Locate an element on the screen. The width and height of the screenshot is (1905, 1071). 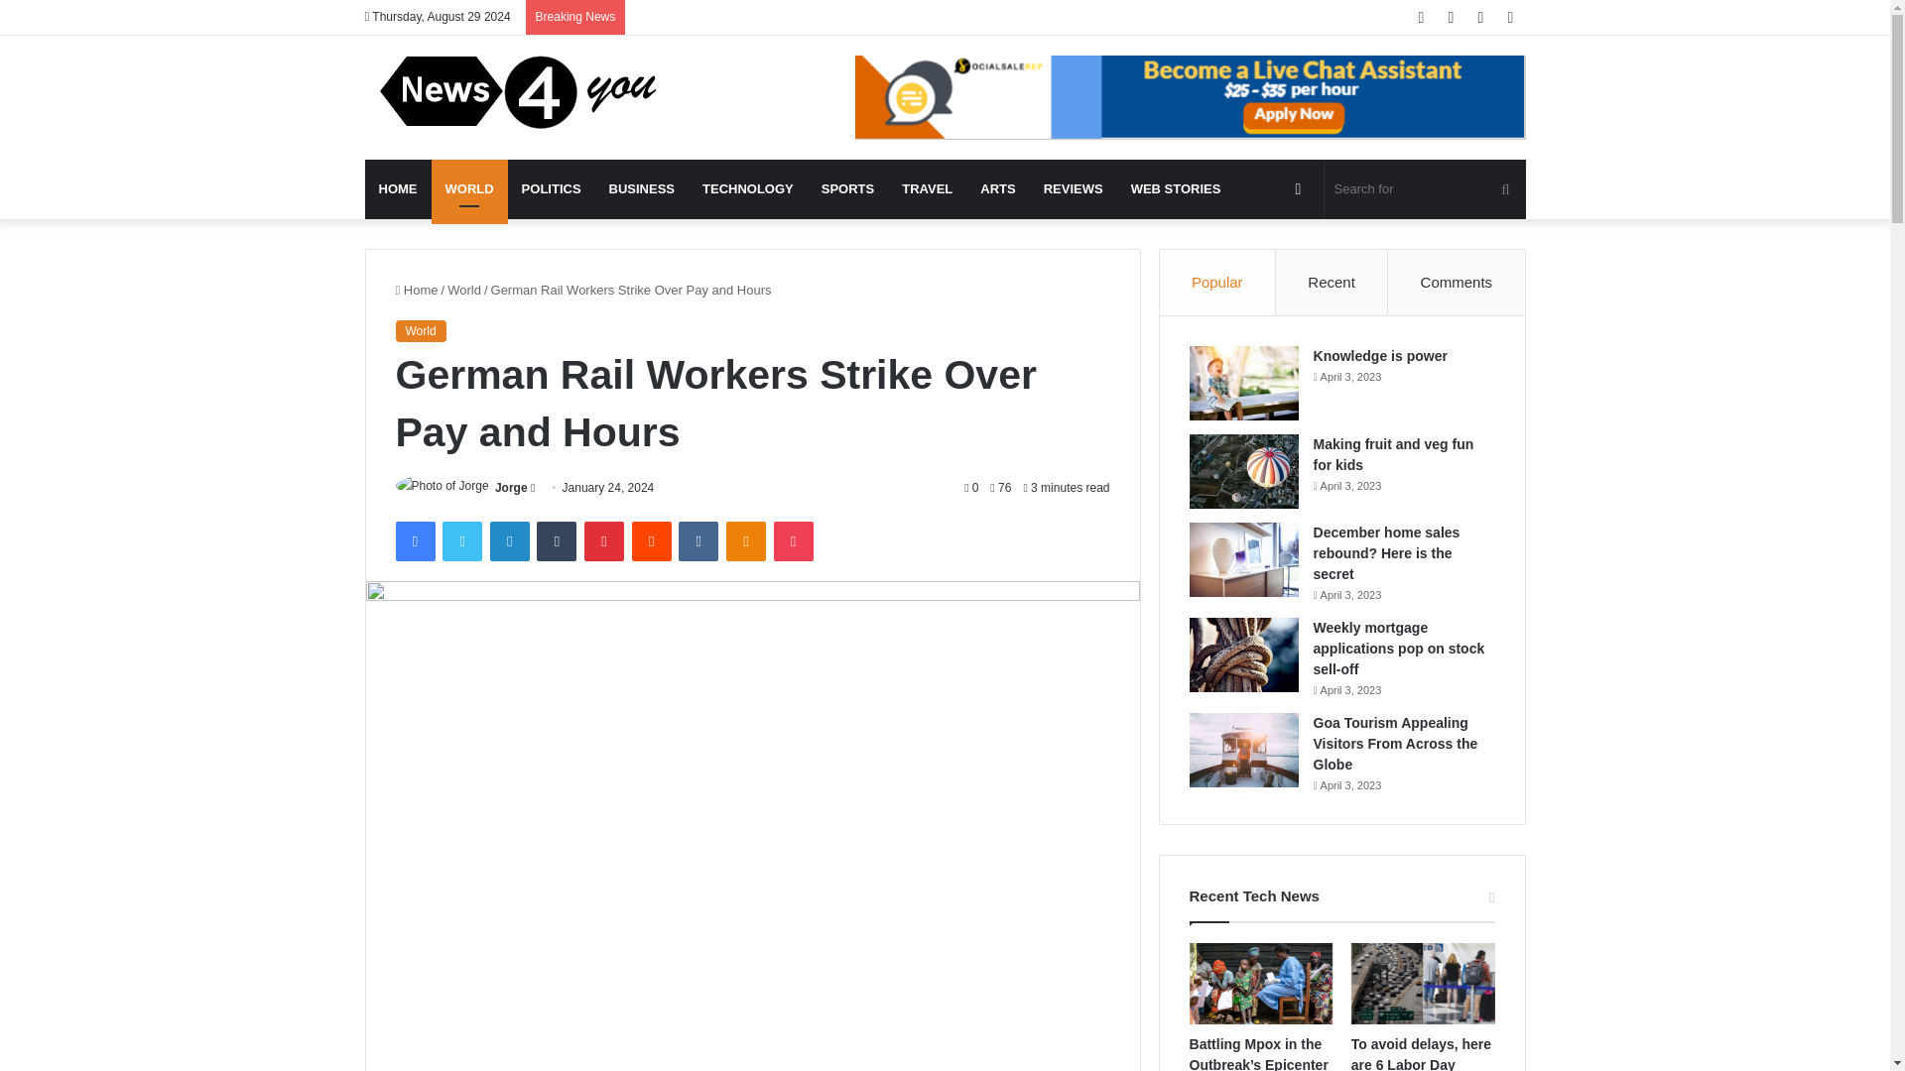
VKontakte is located at coordinates (698, 540).